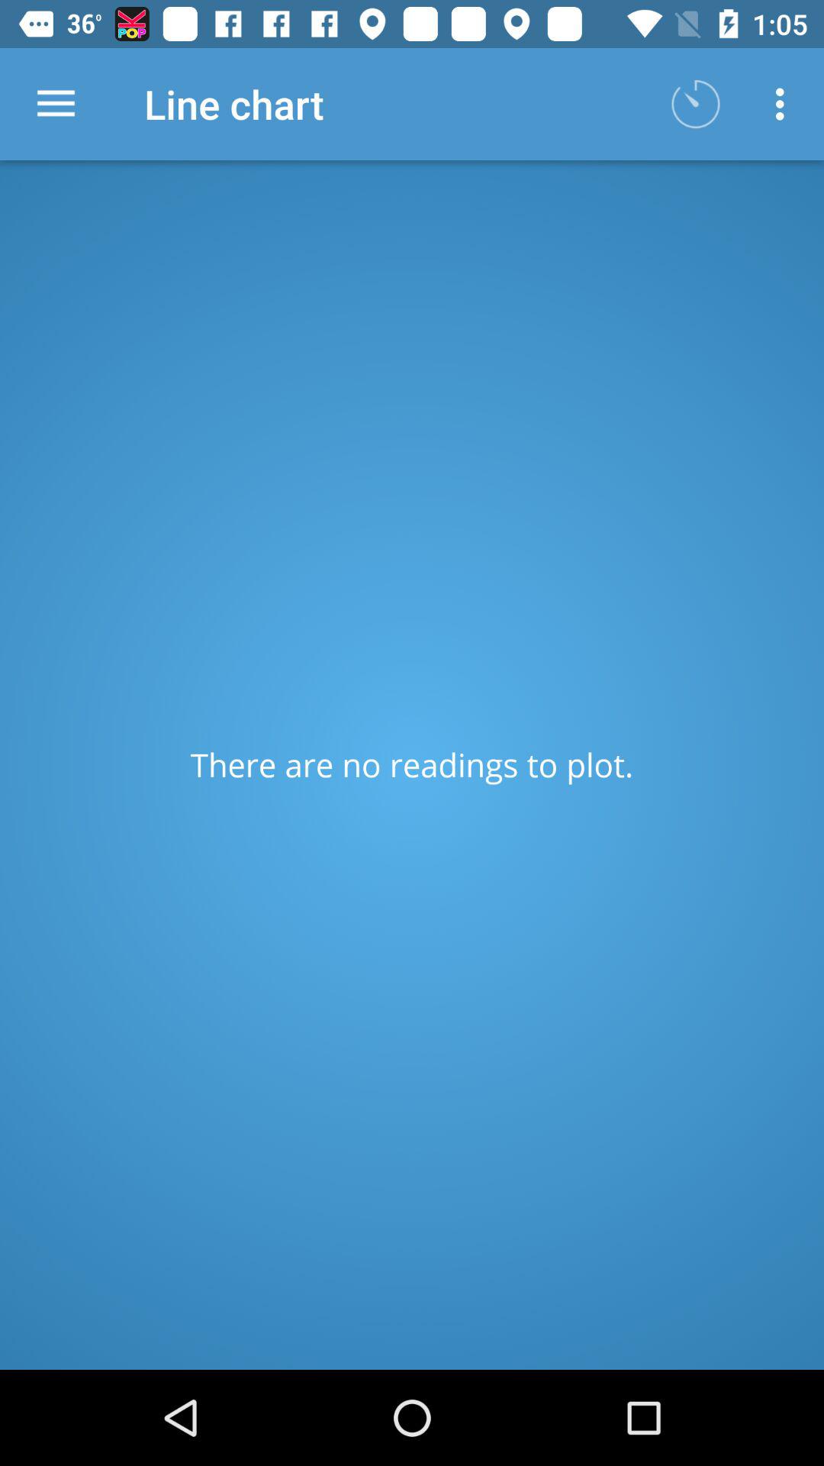 The image size is (824, 1466). I want to click on choose icon to the right of line chart icon, so click(696, 104).